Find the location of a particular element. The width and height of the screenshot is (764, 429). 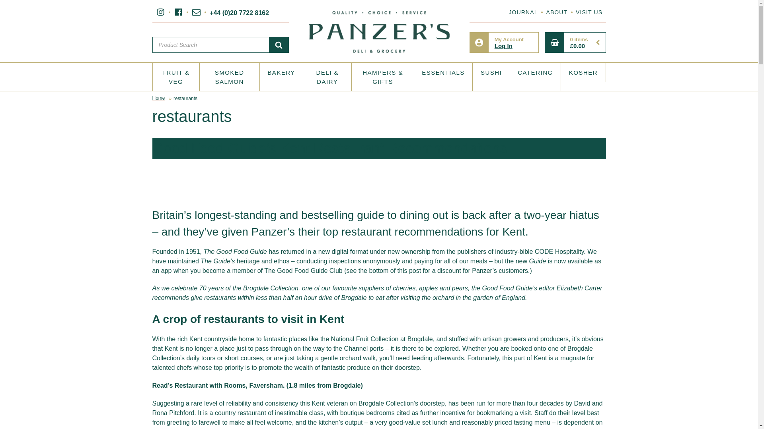

JOURNAL is located at coordinates (379, 32).